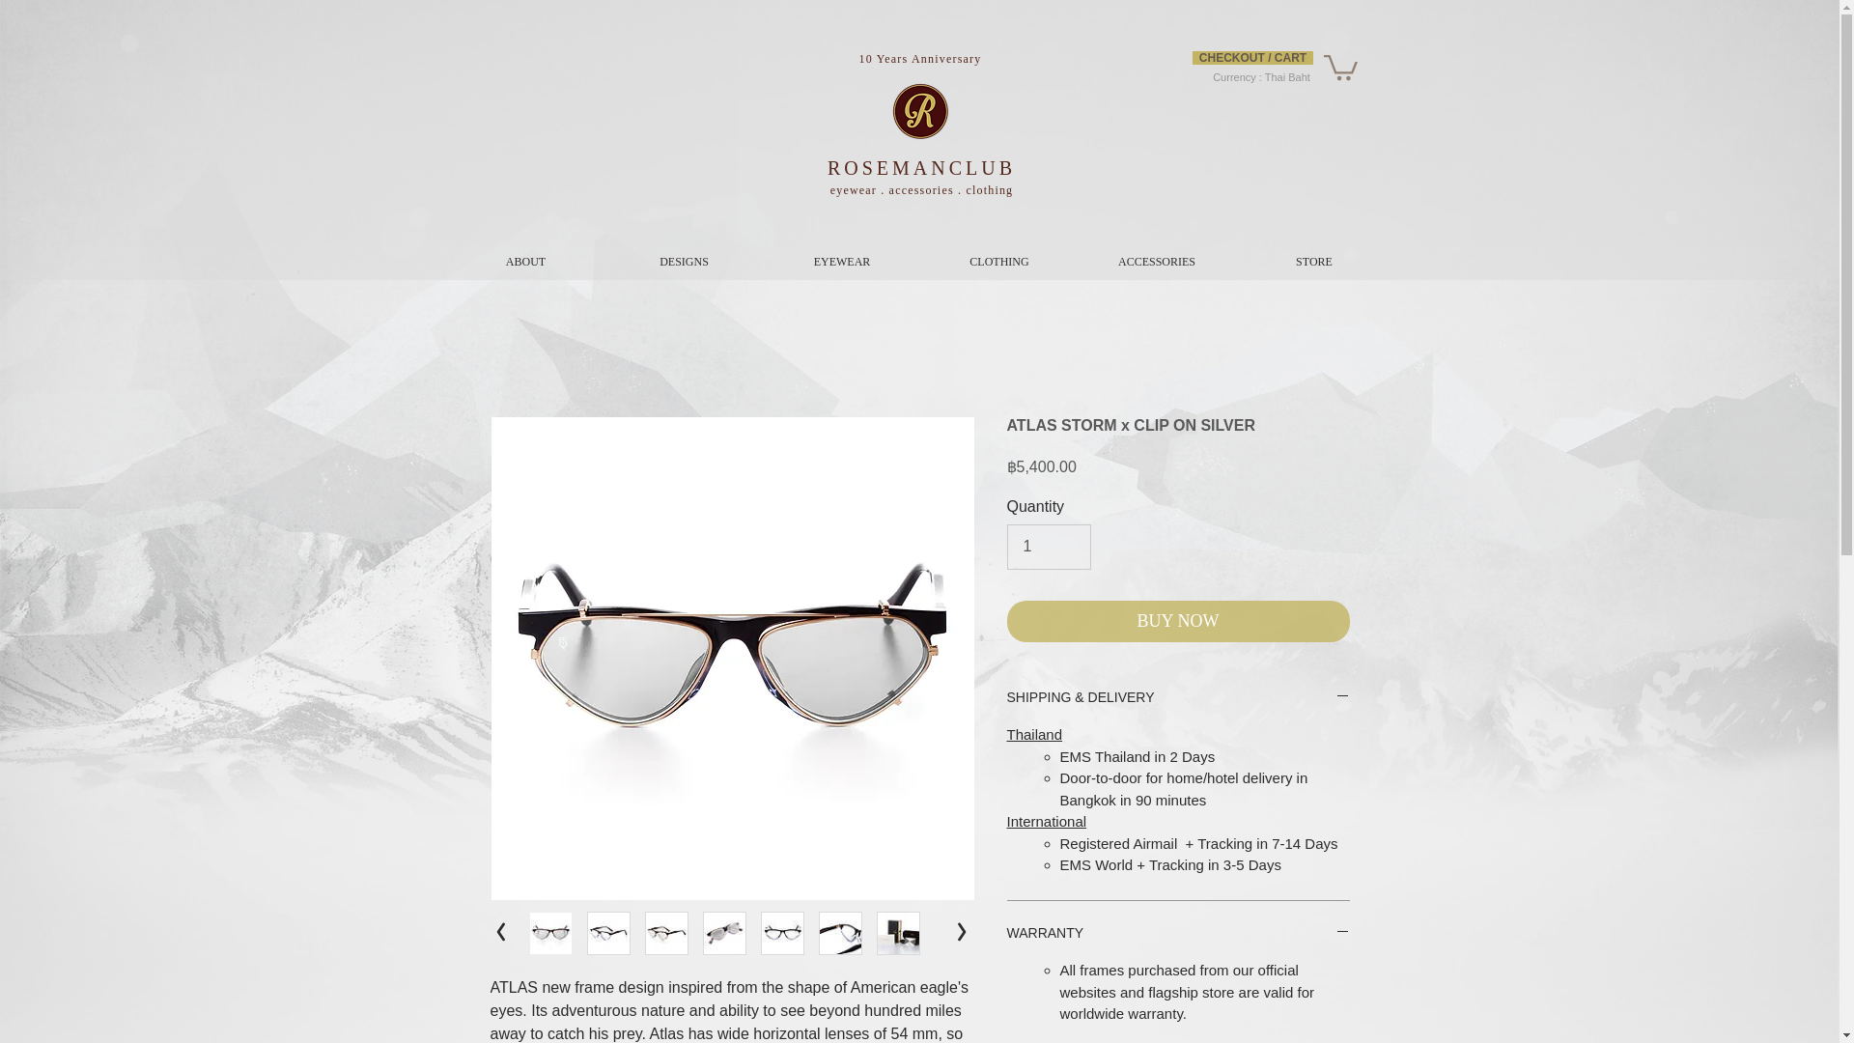 The image size is (1854, 1043). What do you see at coordinates (919, 111) in the screenshot?
I see `Rosemanclub Logo color-transparent-01.png` at bounding box center [919, 111].